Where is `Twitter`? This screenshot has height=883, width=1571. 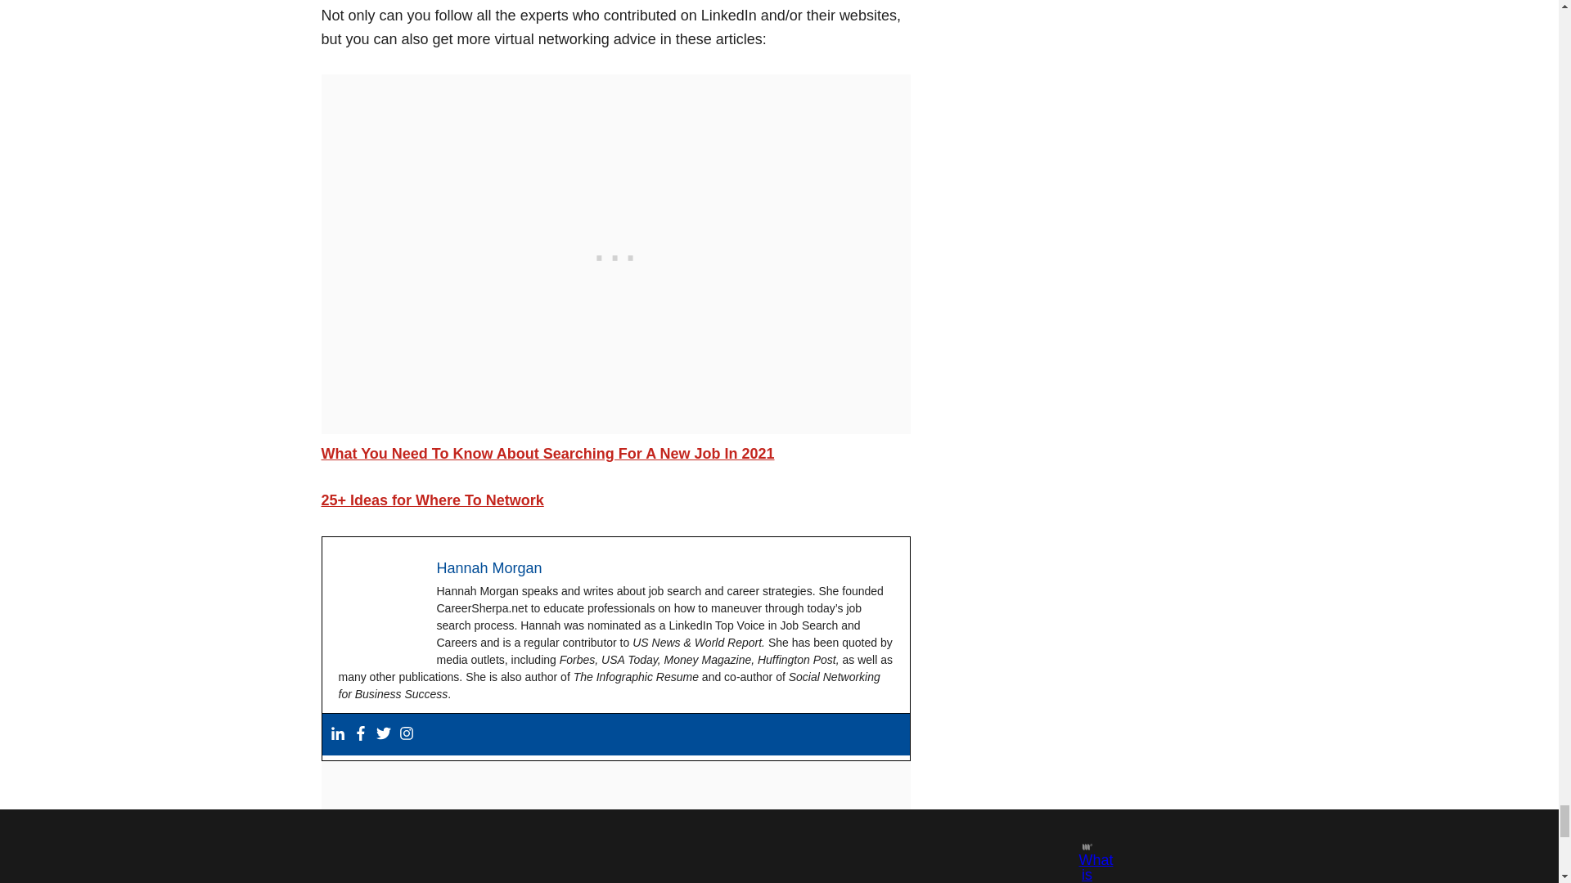
Twitter is located at coordinates (384, 734).